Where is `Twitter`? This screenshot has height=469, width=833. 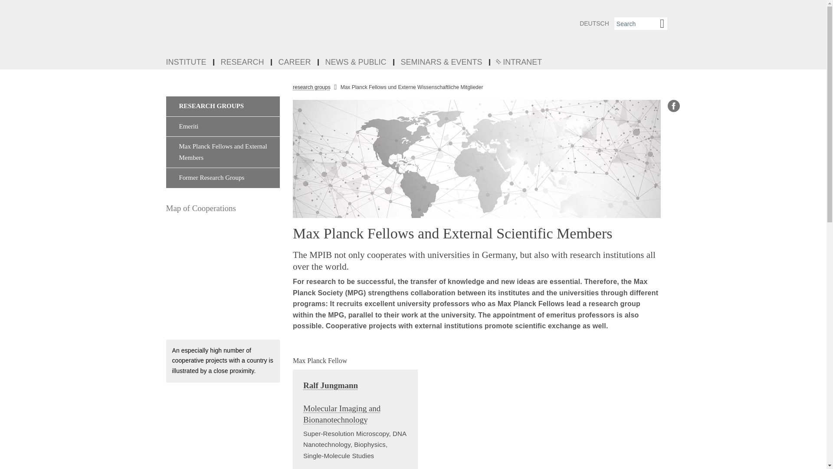
Twitter is located at coordinates (673, 164).